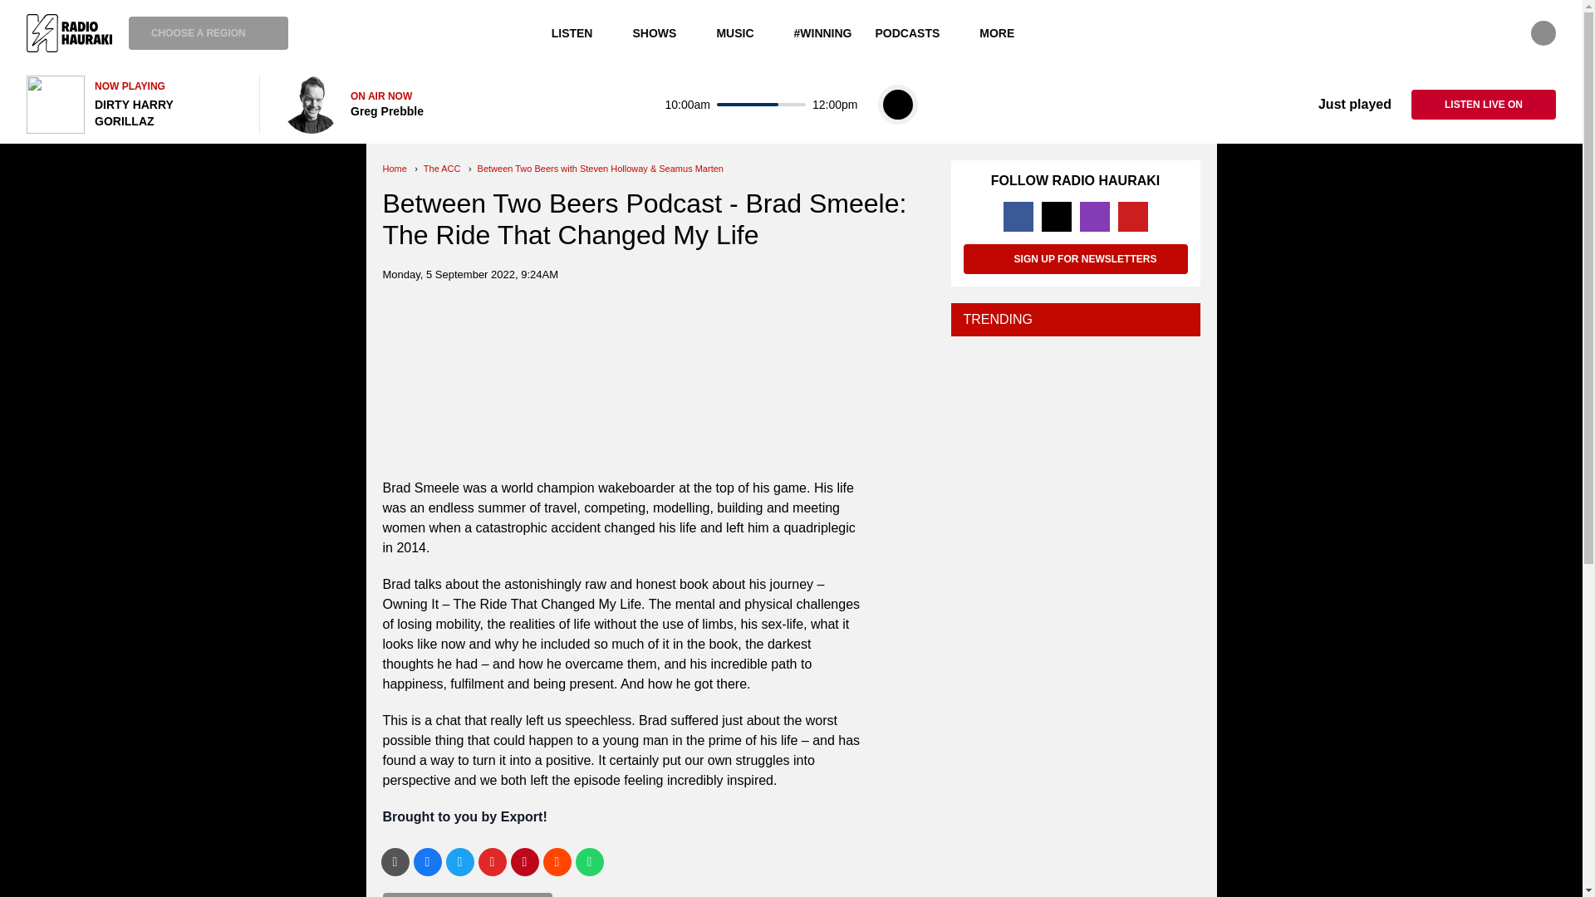 The image size is (1595, 897). I want to click on Hauraki, so click(69, 33).